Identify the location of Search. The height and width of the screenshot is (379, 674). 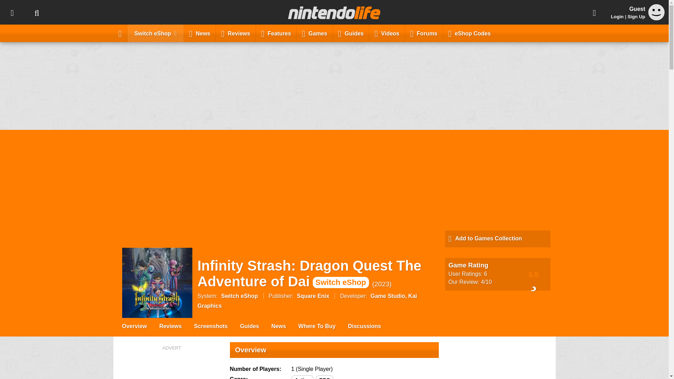
(37, 12).